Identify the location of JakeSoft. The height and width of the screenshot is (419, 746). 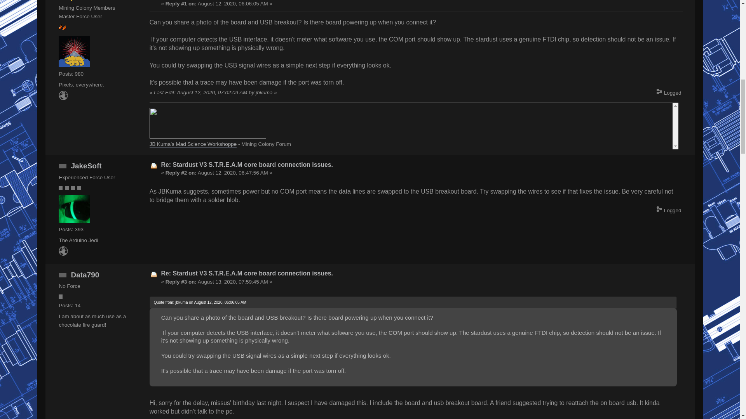
(86, 166).